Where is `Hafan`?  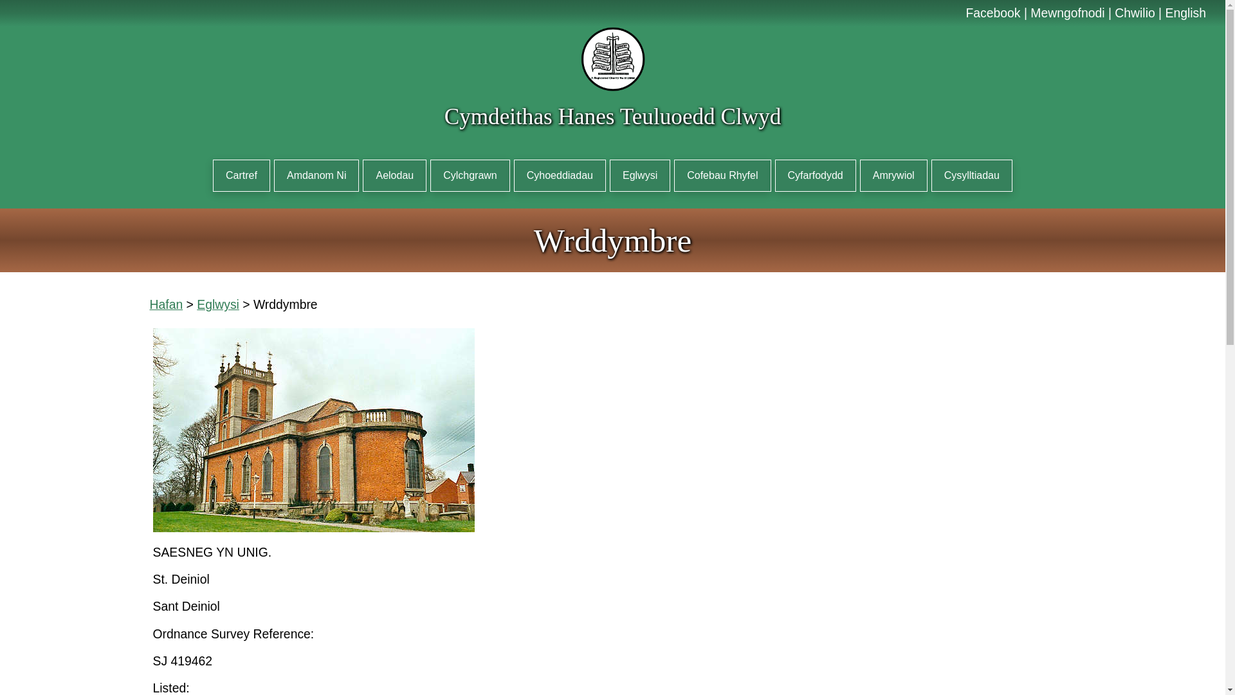 Hafan is located at coordinates (166, 304).